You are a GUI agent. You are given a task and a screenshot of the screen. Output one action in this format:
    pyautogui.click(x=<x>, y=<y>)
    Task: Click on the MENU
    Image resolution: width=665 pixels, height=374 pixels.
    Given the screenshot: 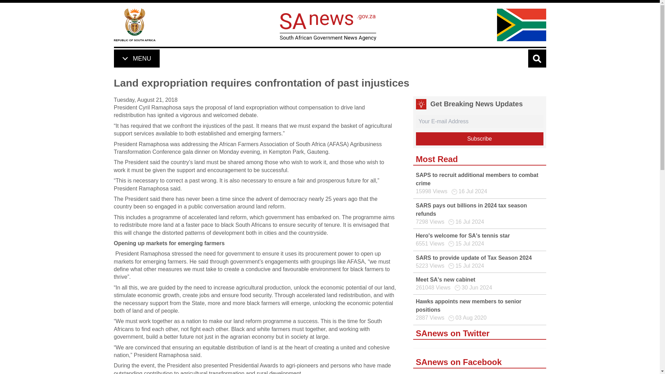 What is the action you would take?
    pyautogui.click(x=136, y=58)
    